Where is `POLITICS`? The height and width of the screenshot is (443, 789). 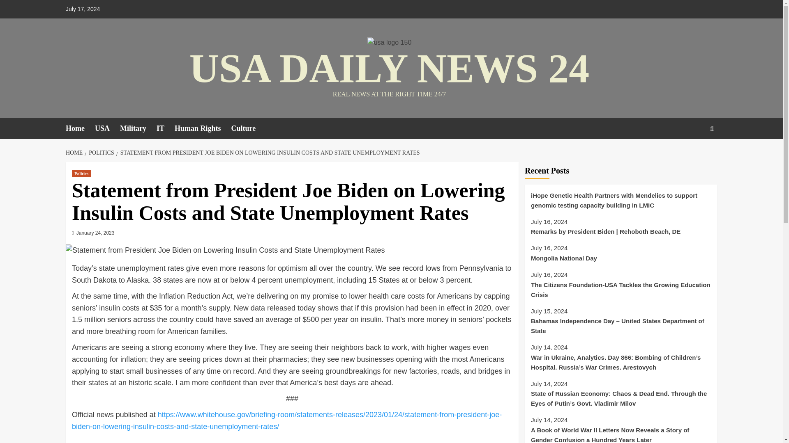
POLITICS is located at coordinates (100, 153).